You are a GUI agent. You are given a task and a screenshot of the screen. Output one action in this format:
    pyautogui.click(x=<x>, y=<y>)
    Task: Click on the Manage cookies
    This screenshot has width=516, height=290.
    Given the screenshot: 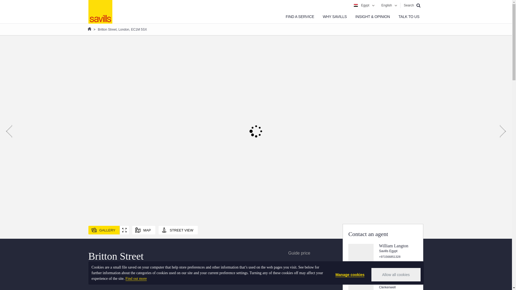 What is the action you would take?
    pyautogui.click(x=350, y=275)
    